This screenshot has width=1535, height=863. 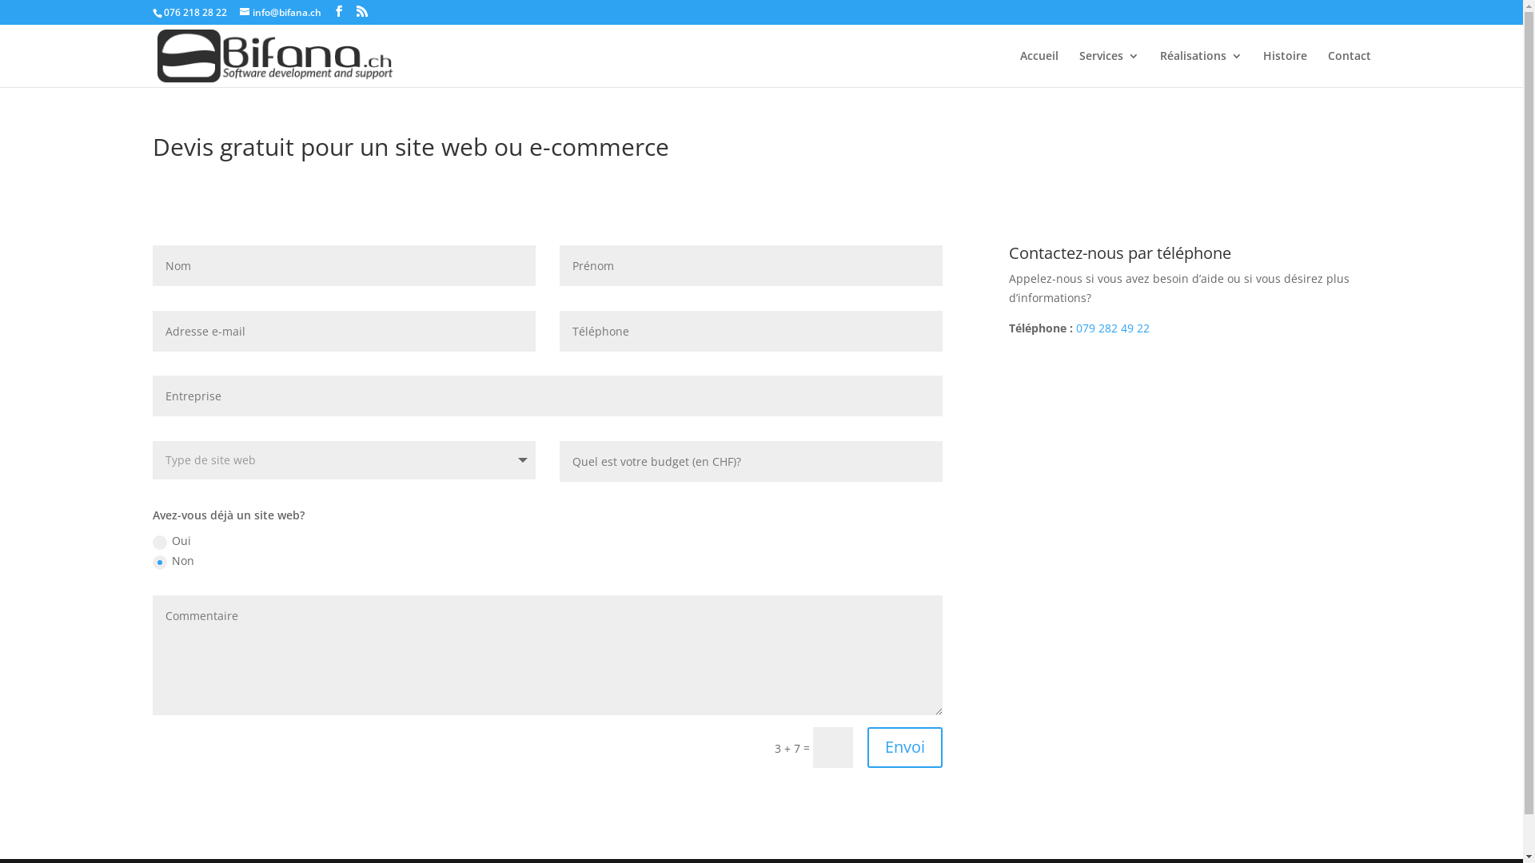 I want to click on Accueil, so click(x=1039, y=69).